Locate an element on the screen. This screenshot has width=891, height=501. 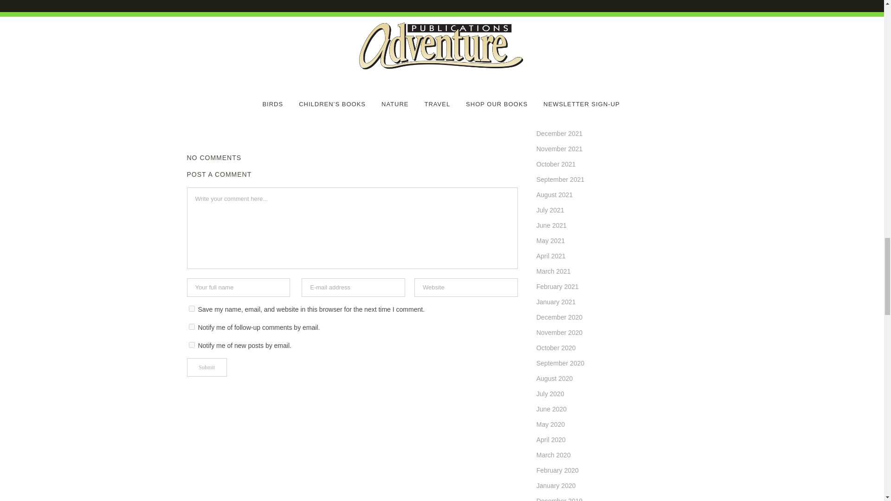
Night Sky is located at coordinates (304, 9).